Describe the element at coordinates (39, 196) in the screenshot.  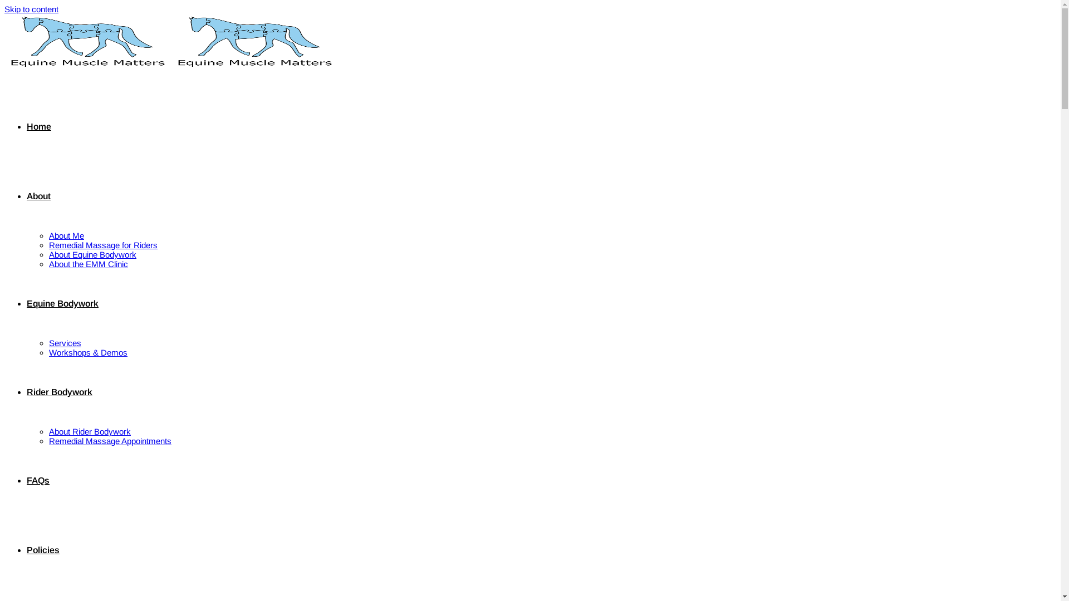
I see `About` at that location.